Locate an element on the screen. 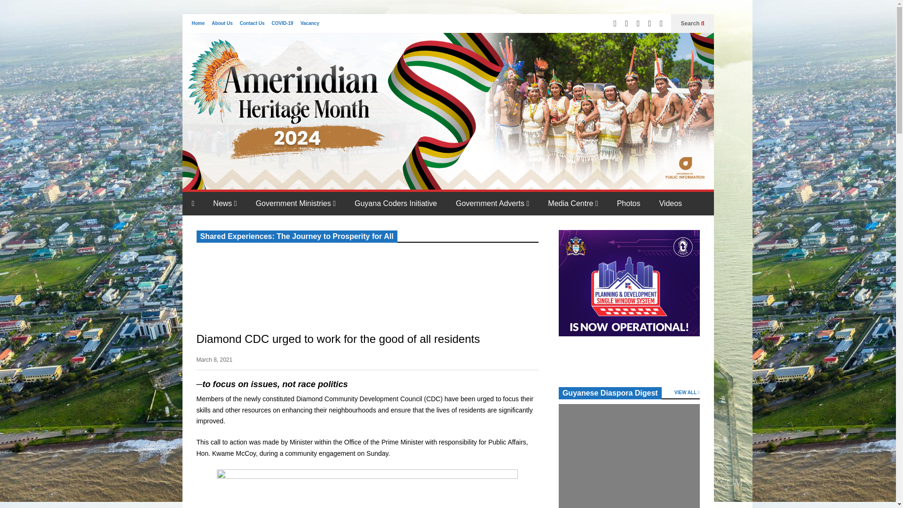  Contact Us is located at coordinates (252, 24).